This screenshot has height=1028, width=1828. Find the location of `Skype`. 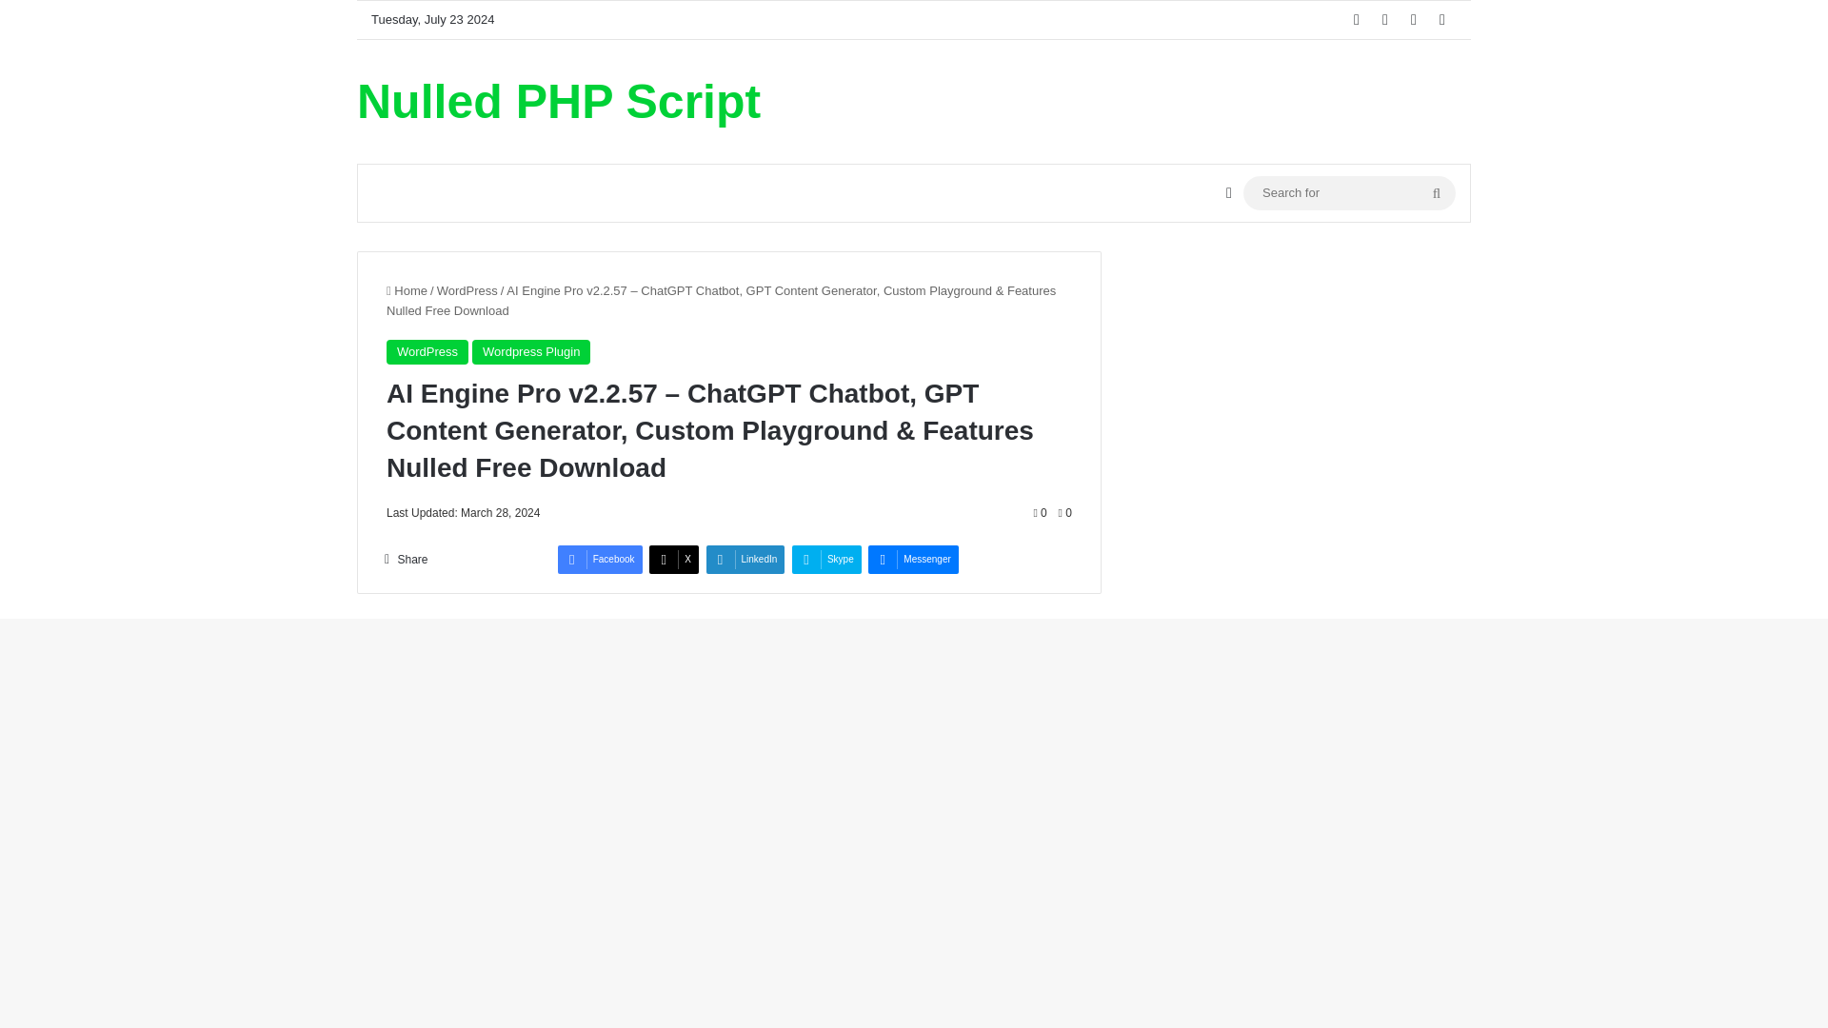

Skype is located at coordinates (826, 560).